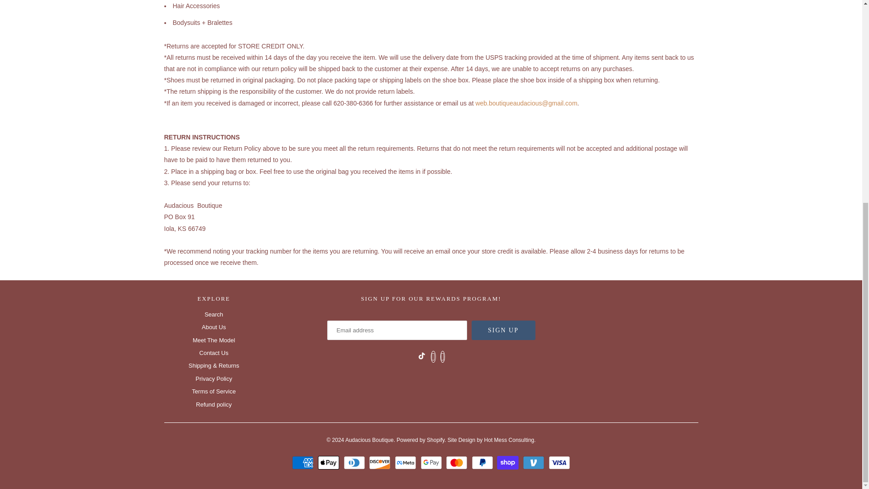  I want to click on Google Pay, so click(432, 462).